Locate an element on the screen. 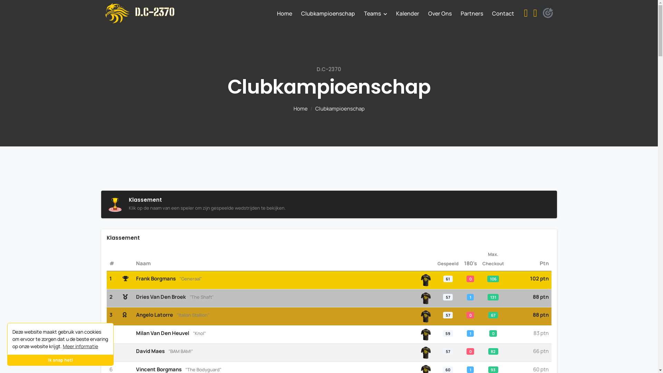  Contact is located at coordinates (503, 13).